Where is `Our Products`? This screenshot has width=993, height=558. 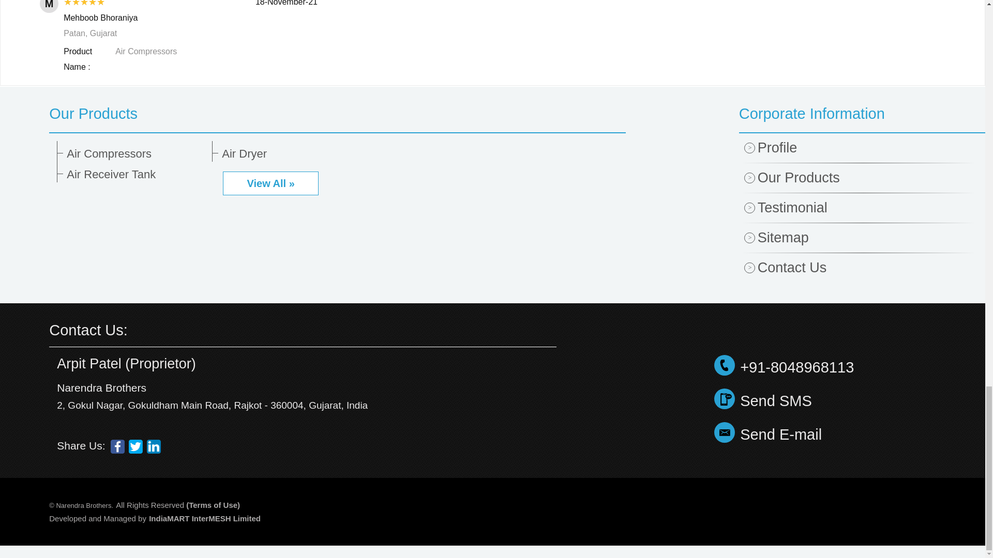 Our Products is located at coordinates (337, 114).